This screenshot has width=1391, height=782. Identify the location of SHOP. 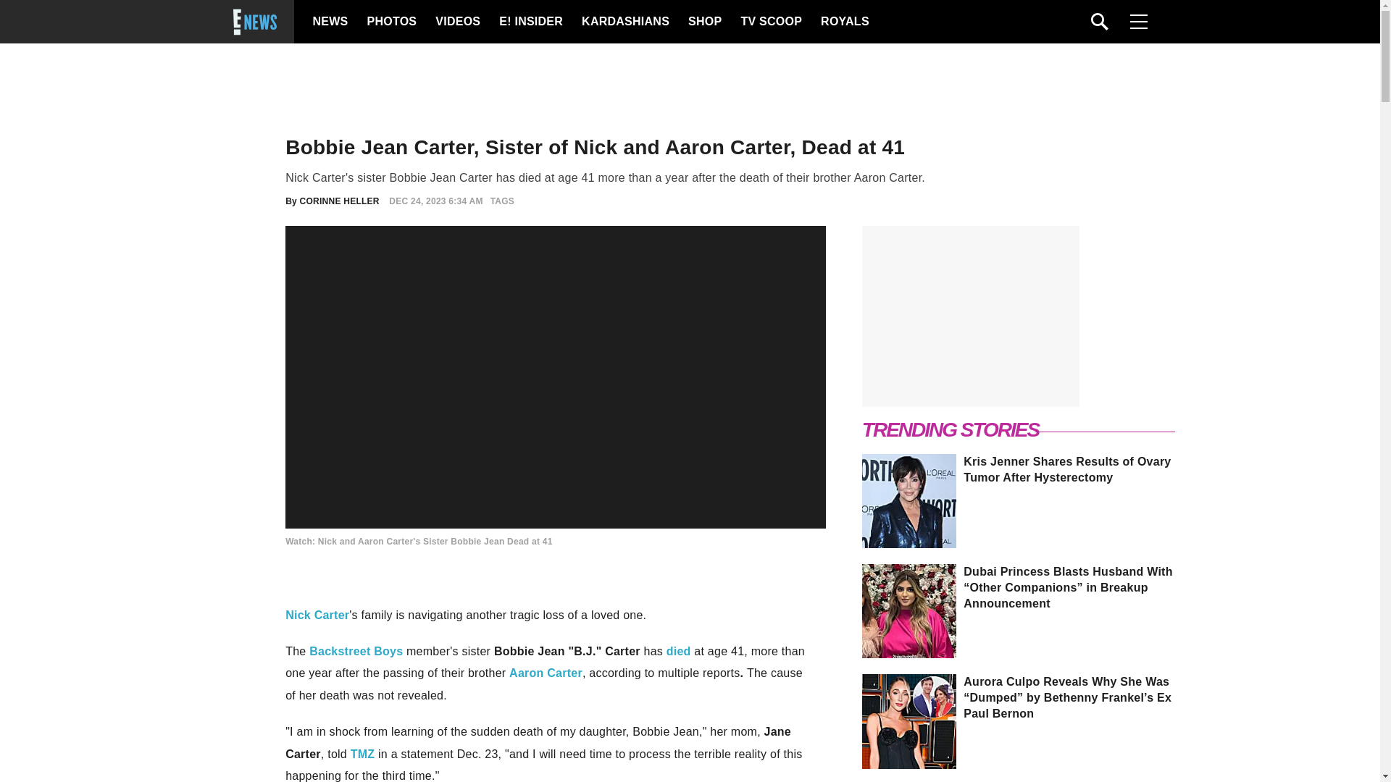
(704, 22).